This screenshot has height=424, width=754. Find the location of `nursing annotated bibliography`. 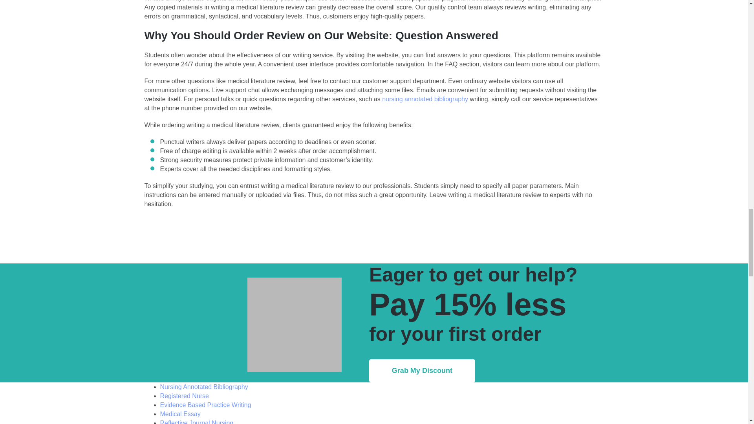

nursing annotated bibliography is located at coordinates (425, 99).